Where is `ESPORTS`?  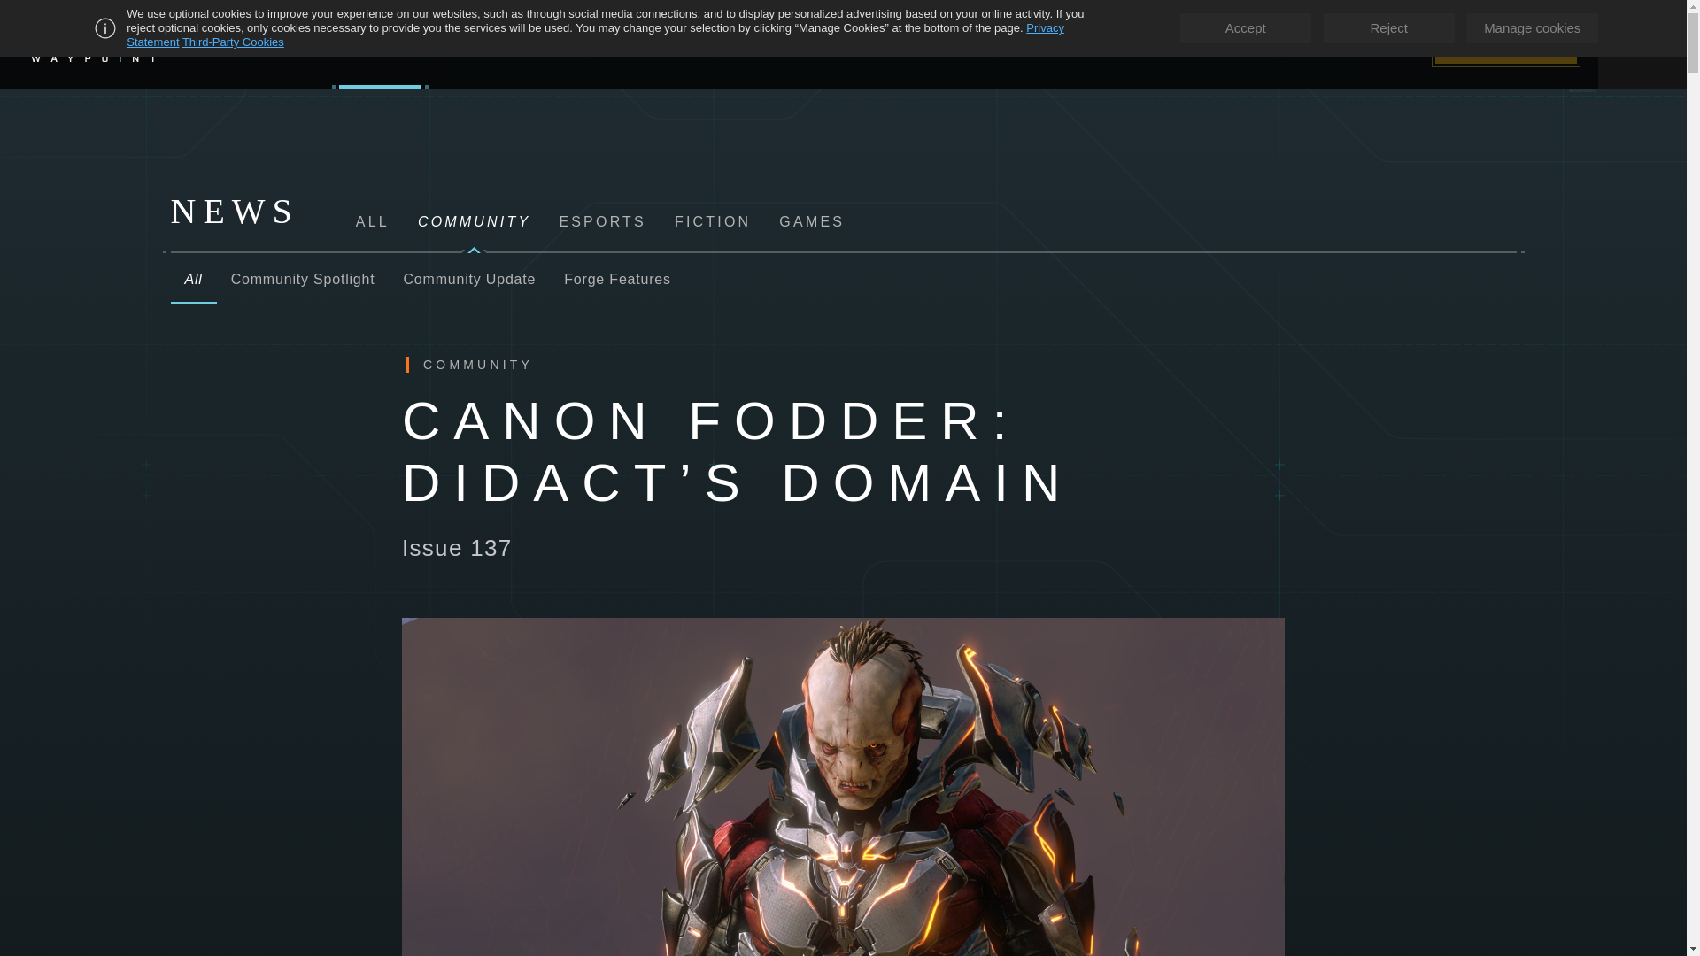 ESPORTS is located at coordinates (602, 221).